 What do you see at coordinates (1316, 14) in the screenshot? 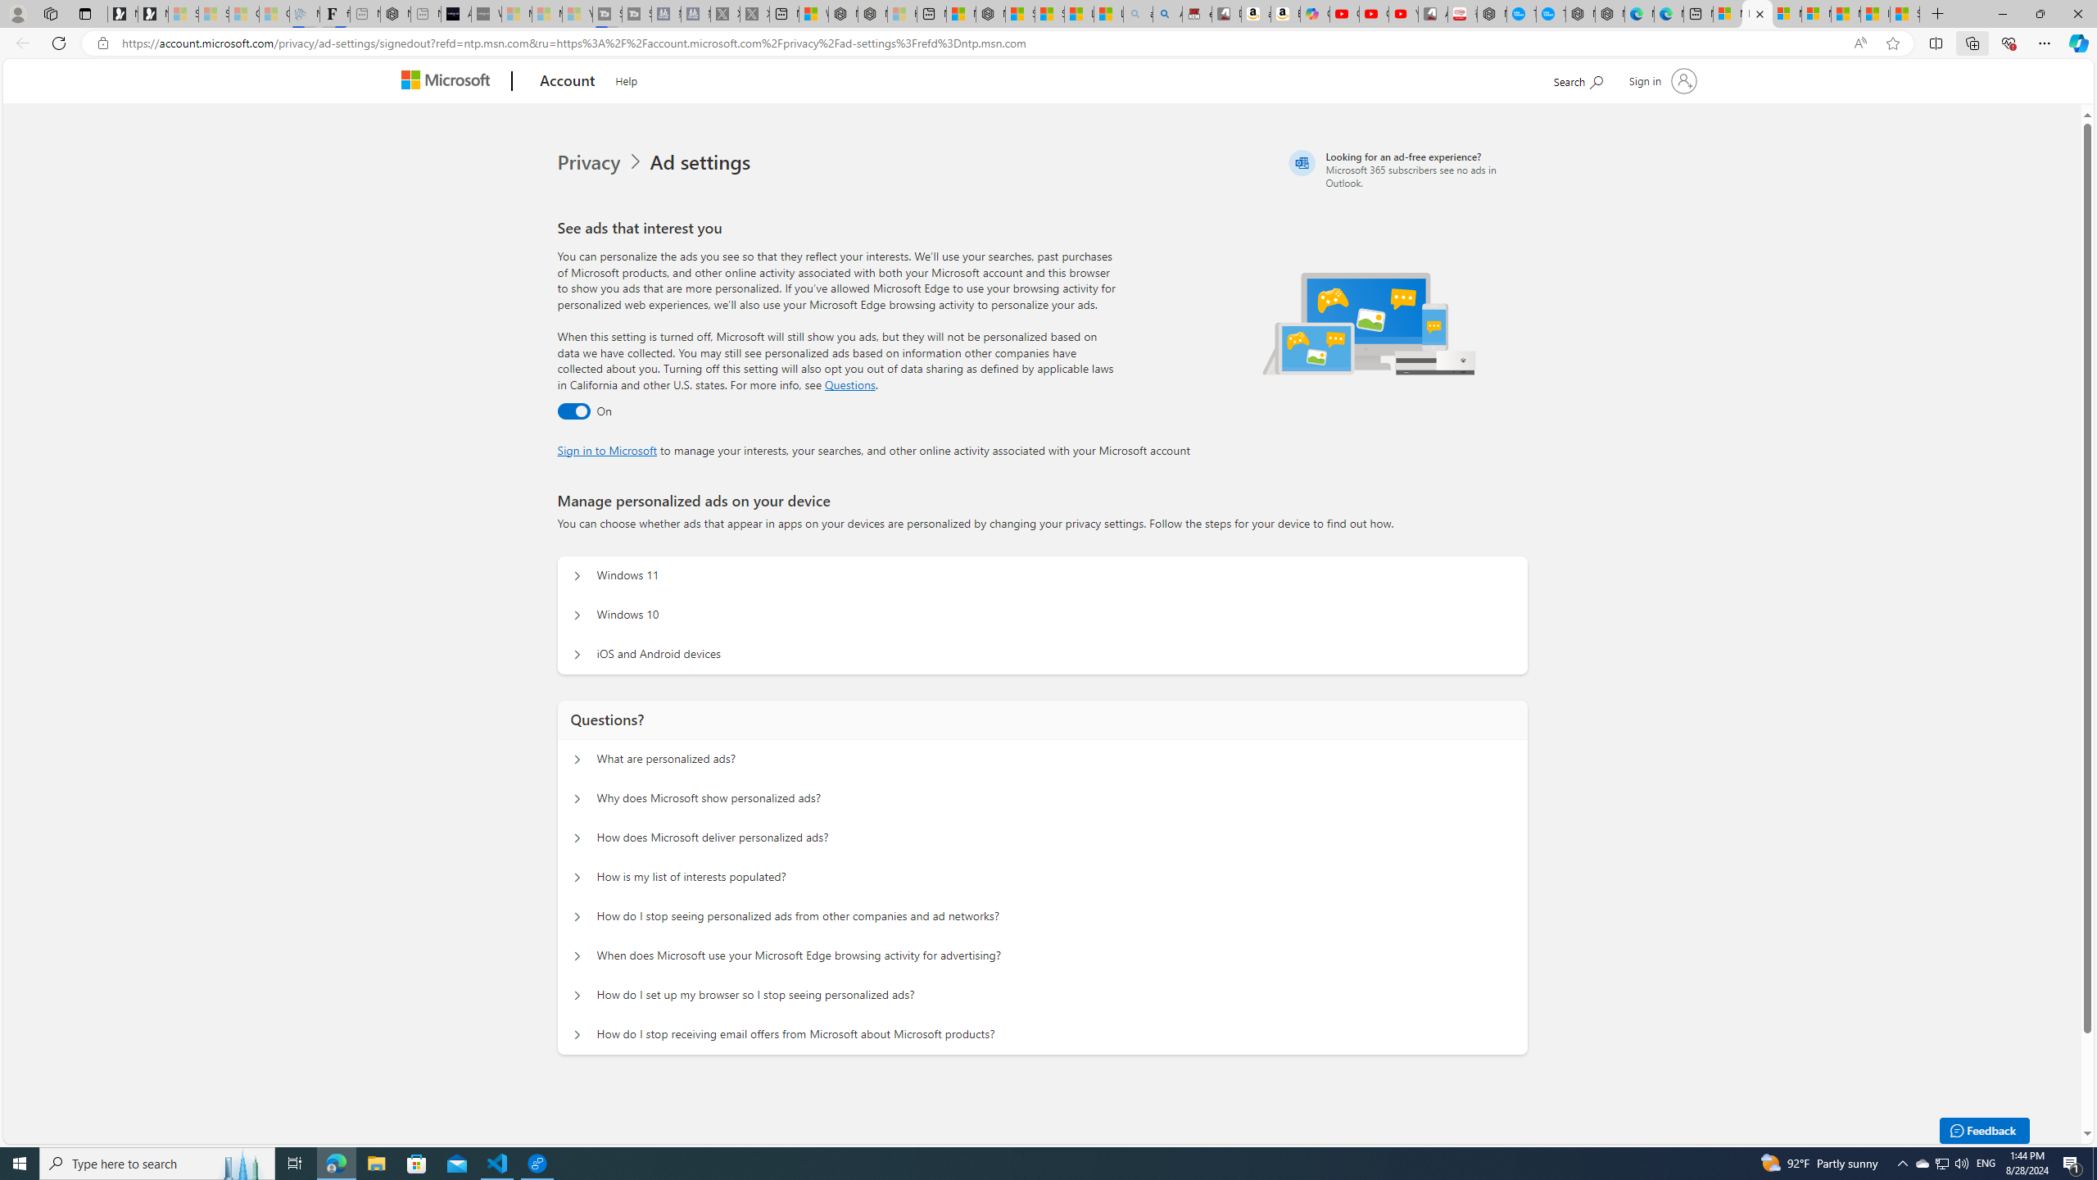
I see `Copilot` at bounding box center [1316, 14].